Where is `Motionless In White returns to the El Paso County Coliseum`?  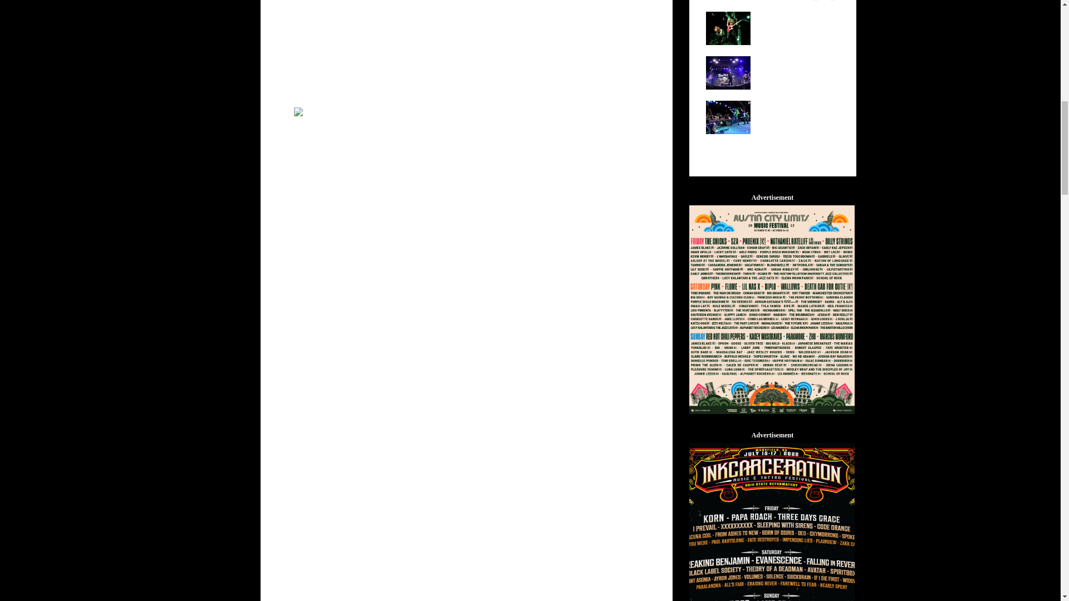 Motionless In White returns to the El Paso County Coliseum is located at coordinates (460, 139).